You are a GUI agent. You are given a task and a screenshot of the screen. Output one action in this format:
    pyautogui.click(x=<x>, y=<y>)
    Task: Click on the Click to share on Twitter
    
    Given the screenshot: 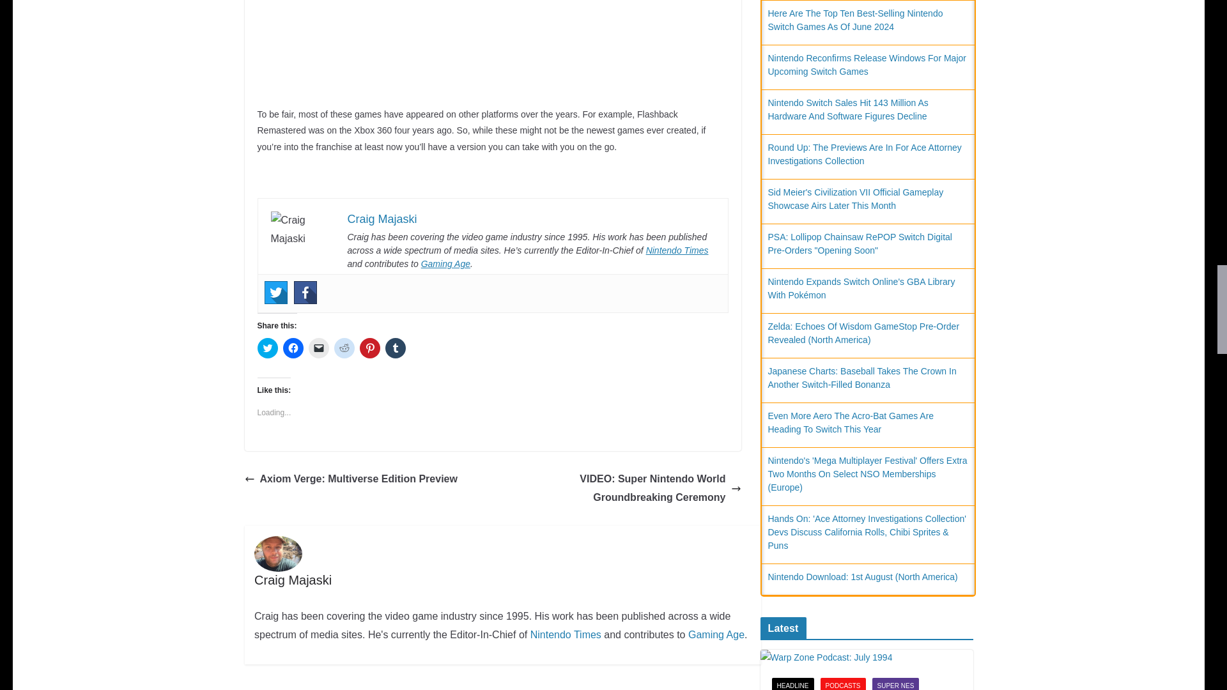 What is the action you would take?
    pyautogui.click(x=266, y=348)
    